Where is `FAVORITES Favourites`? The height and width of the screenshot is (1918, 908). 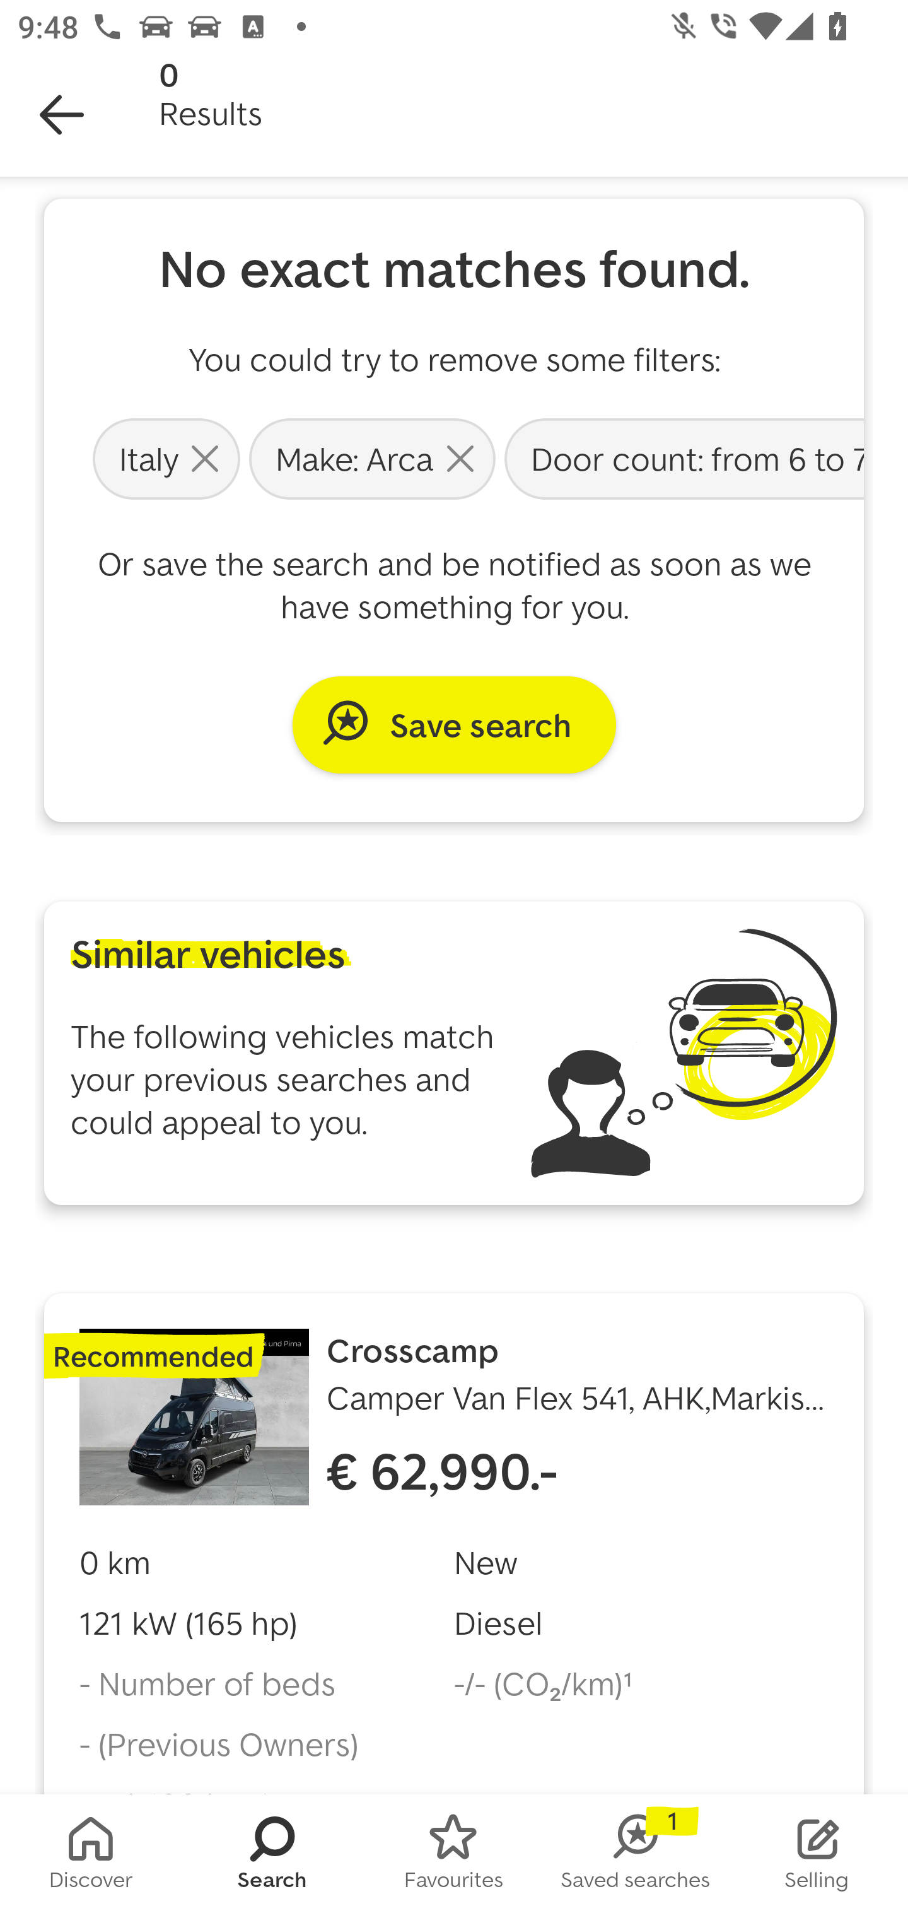
FAVORITES Favourites is located at coordinates (454, 1856).